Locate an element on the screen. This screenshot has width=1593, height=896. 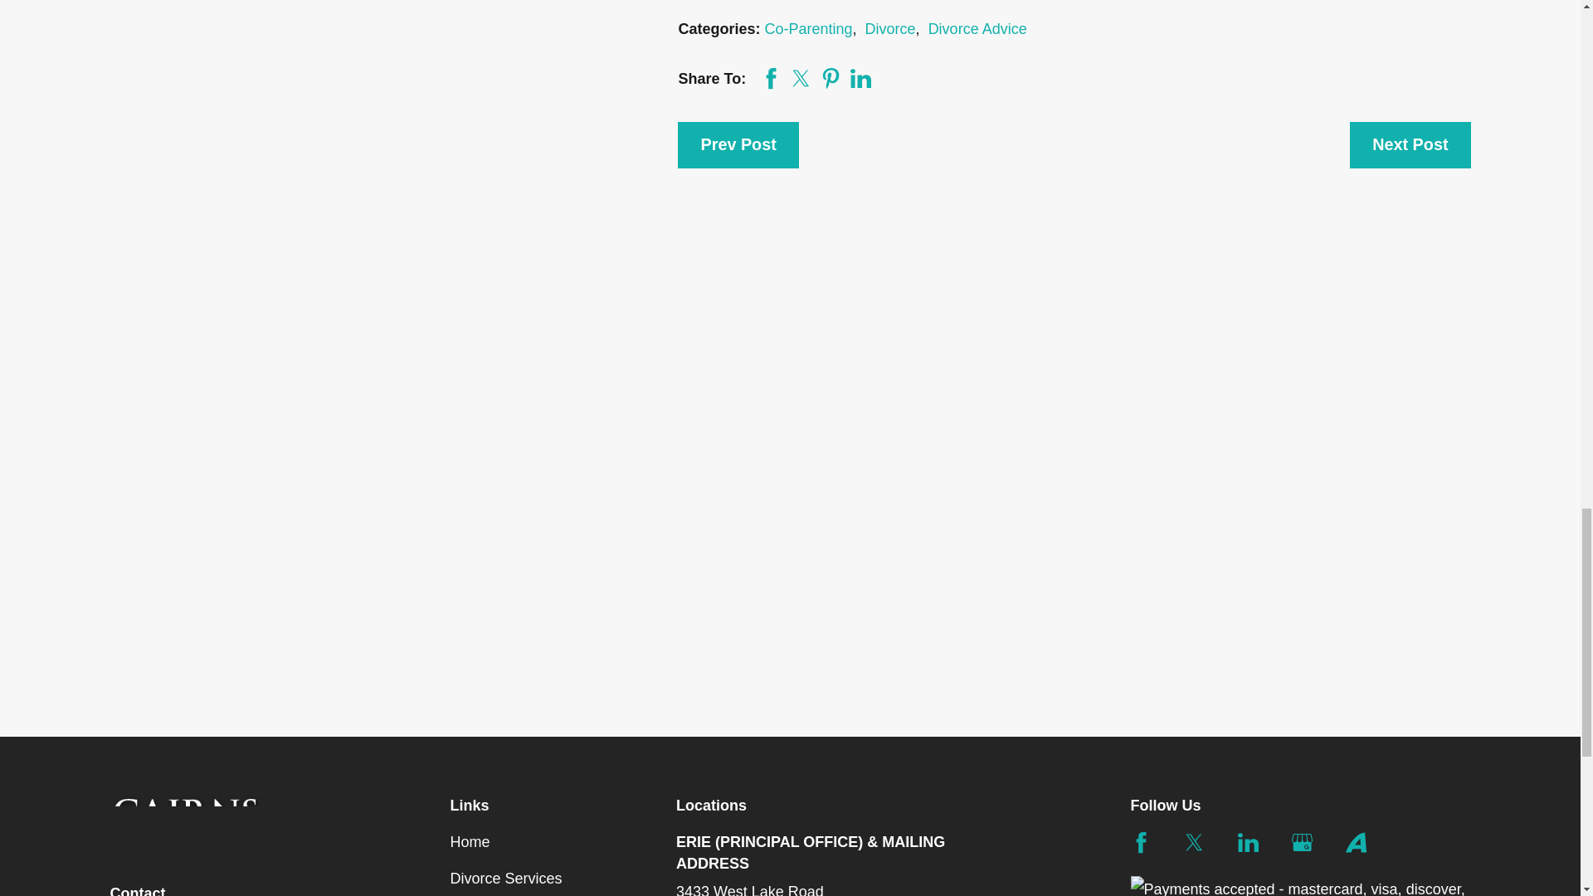
Avvo is located at coordinates (1356, 843).